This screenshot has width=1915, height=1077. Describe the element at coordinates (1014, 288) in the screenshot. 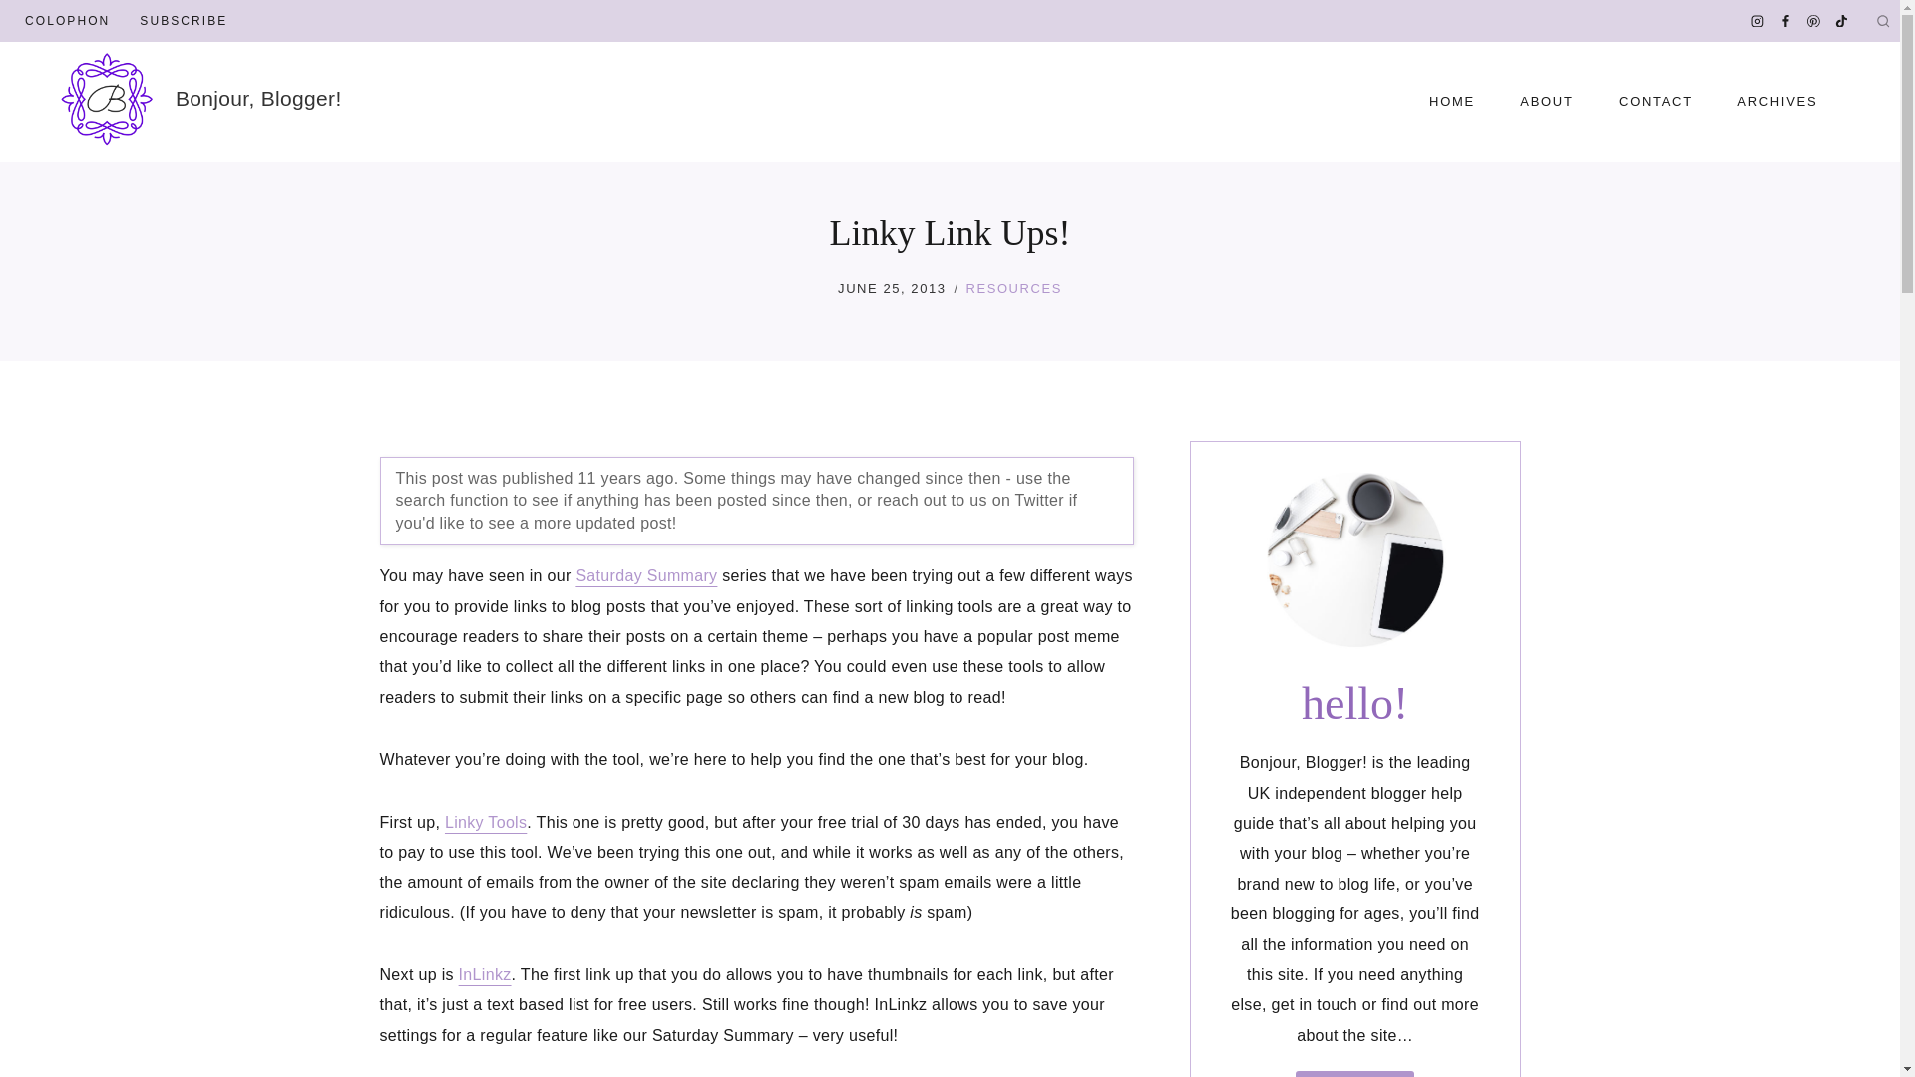

I see `RESOURCES` at that location.